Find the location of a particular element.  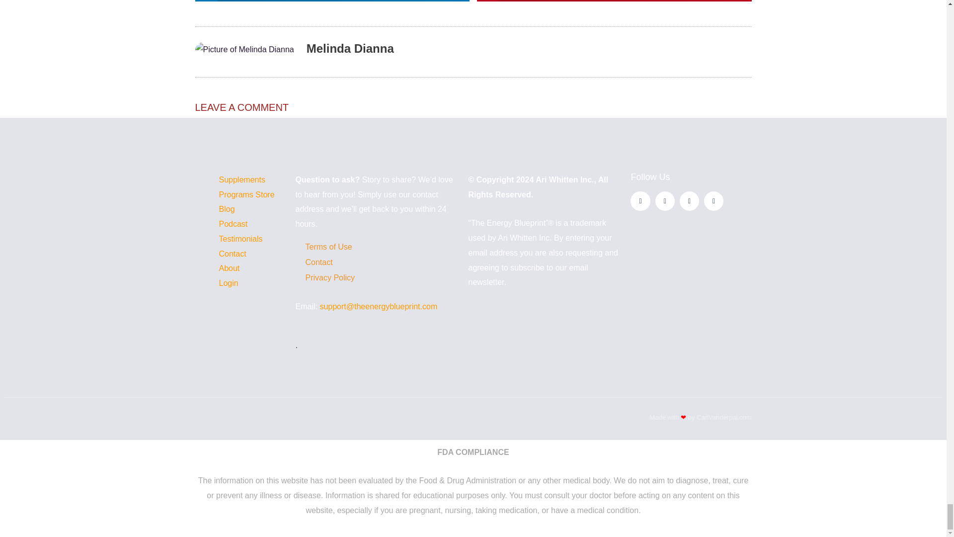

Privacy Policy is located at coordinates (376, 277).